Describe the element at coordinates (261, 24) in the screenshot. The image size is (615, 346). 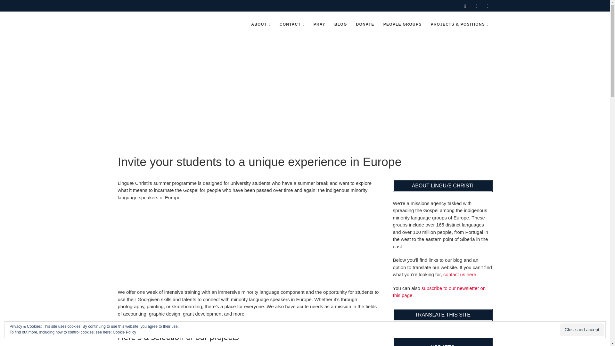
I see `ABOUT` at that location.